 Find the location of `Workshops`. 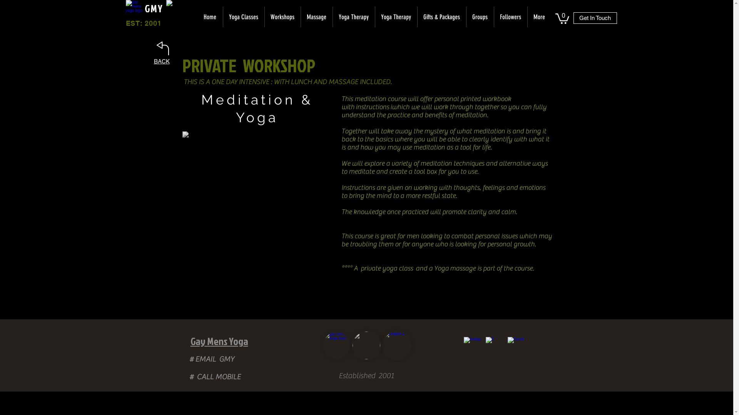

Workshops is located at coordinates (282, 17).